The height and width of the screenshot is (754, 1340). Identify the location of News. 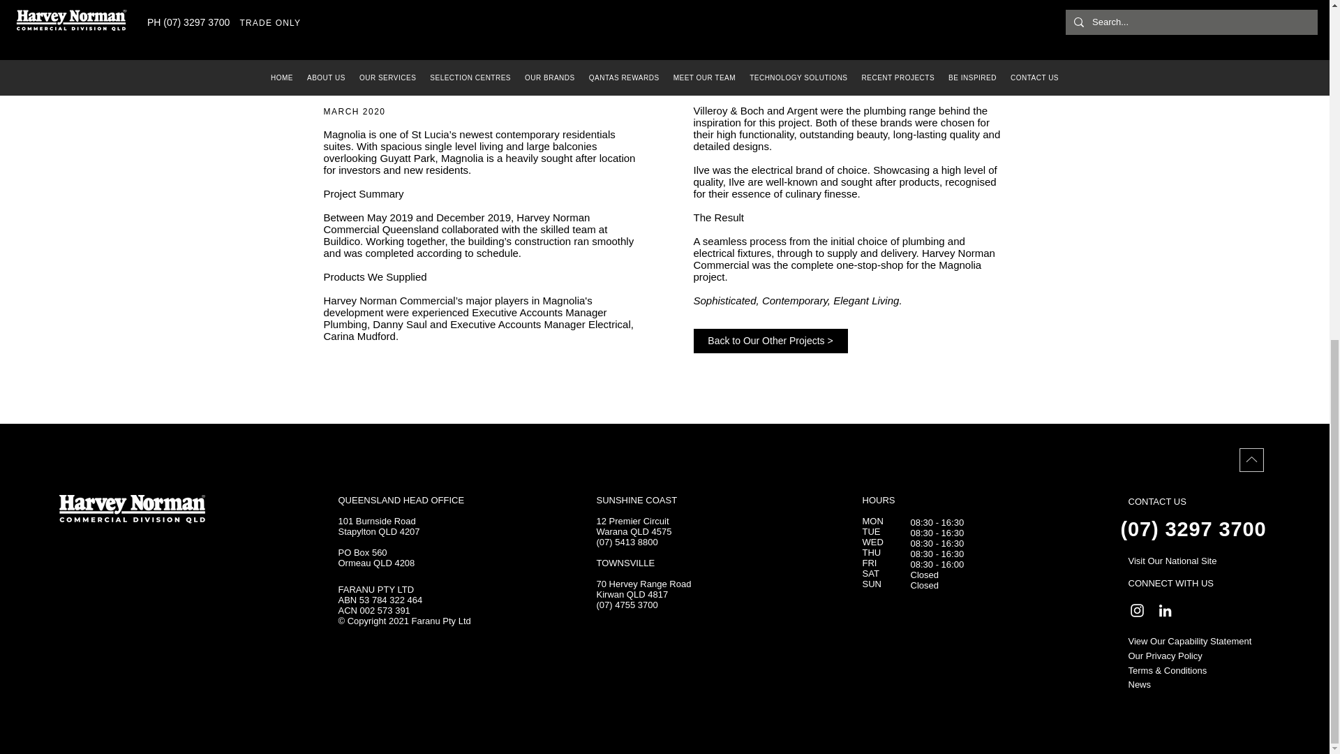
(1139, 684).